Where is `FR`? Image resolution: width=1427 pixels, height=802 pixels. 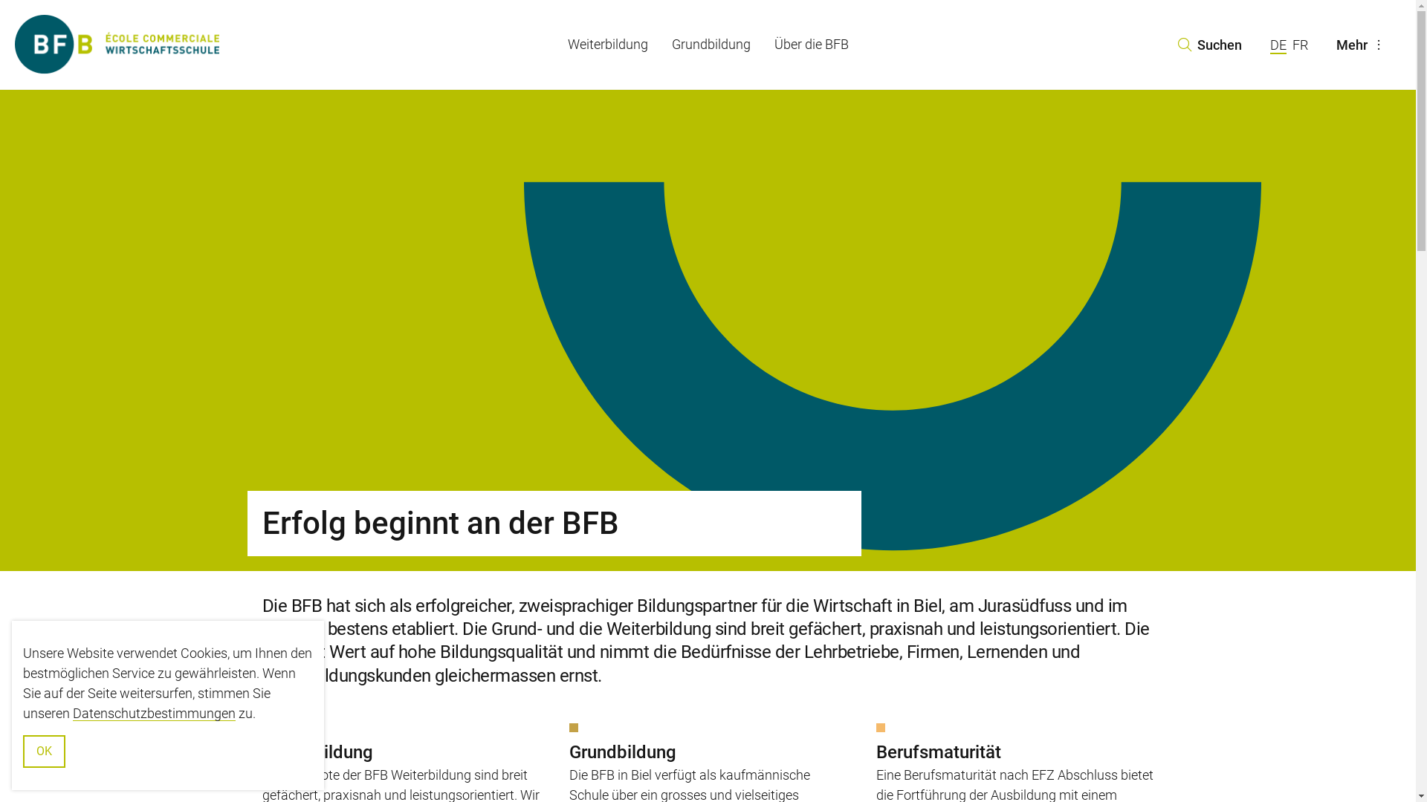
FR is located at coordinates (1299, 45).